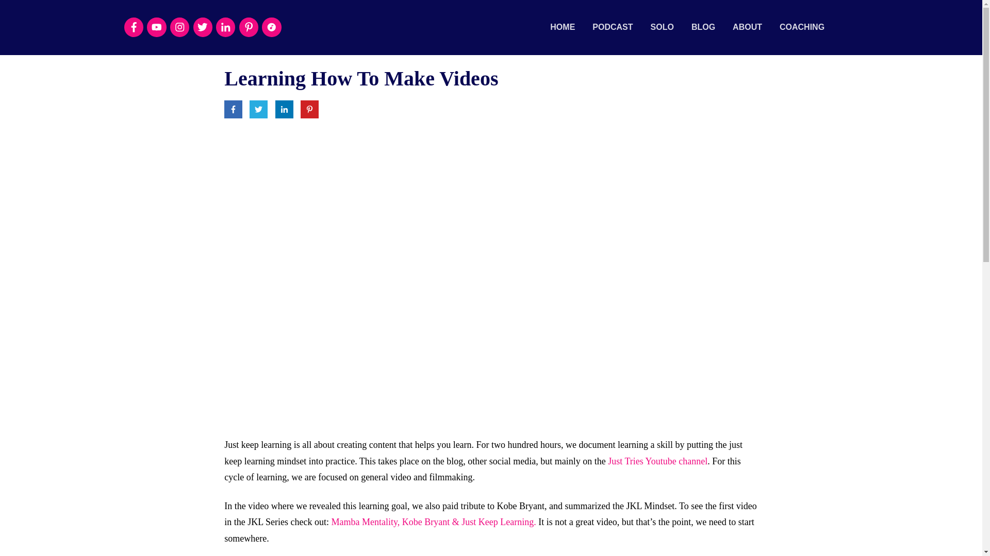  Describe the element at coordinates (612, 27) in the screenshot. I see `PODCAST` at that location.